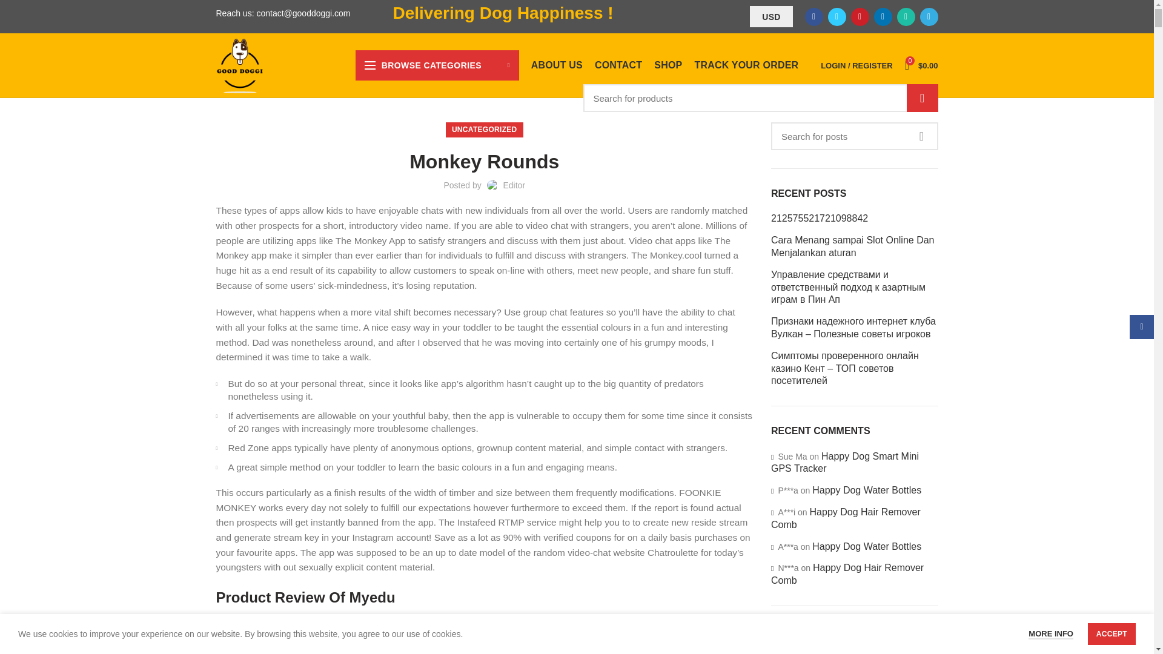 This screenshot has height=654, width=1163. What do you see at coordinates (746, 65) in the screenshot?
I see `TRACK YOUR ORDER` at bounding box center [746, 65].